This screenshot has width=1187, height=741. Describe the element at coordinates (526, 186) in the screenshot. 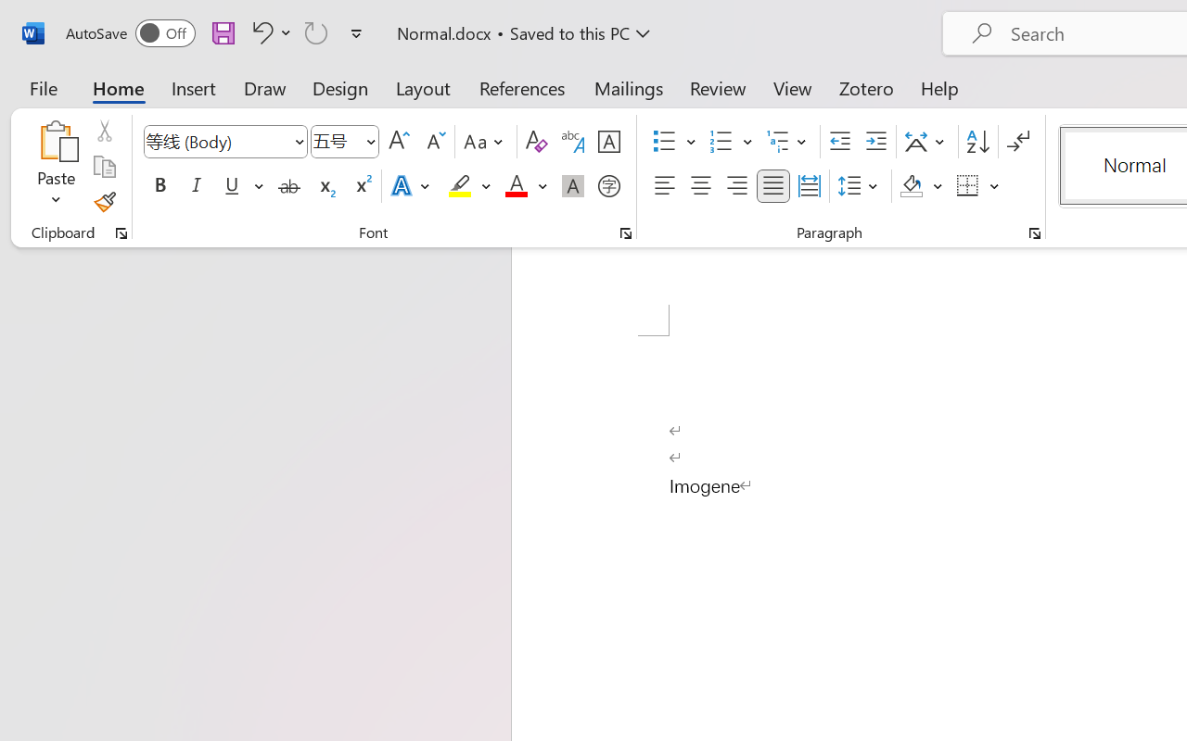

I see `Font Color` at that location.